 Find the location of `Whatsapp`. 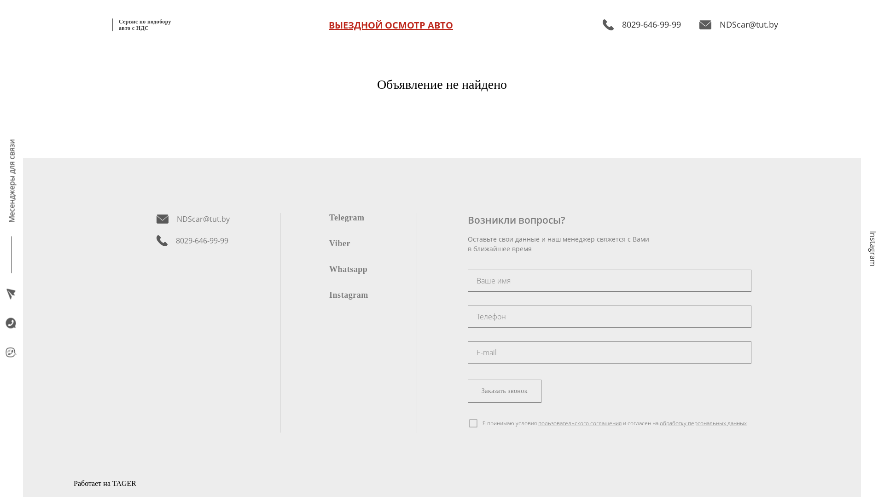

Whatsapp is located at coordinates (348, 269).